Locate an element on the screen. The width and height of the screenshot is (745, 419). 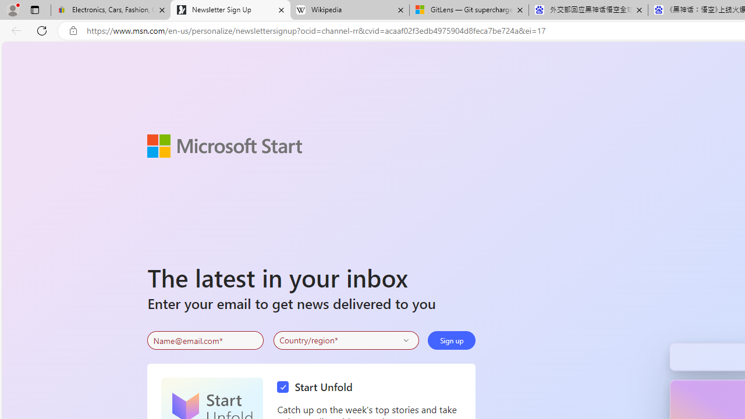
Wikipedia is located at coordinates (349, 10).